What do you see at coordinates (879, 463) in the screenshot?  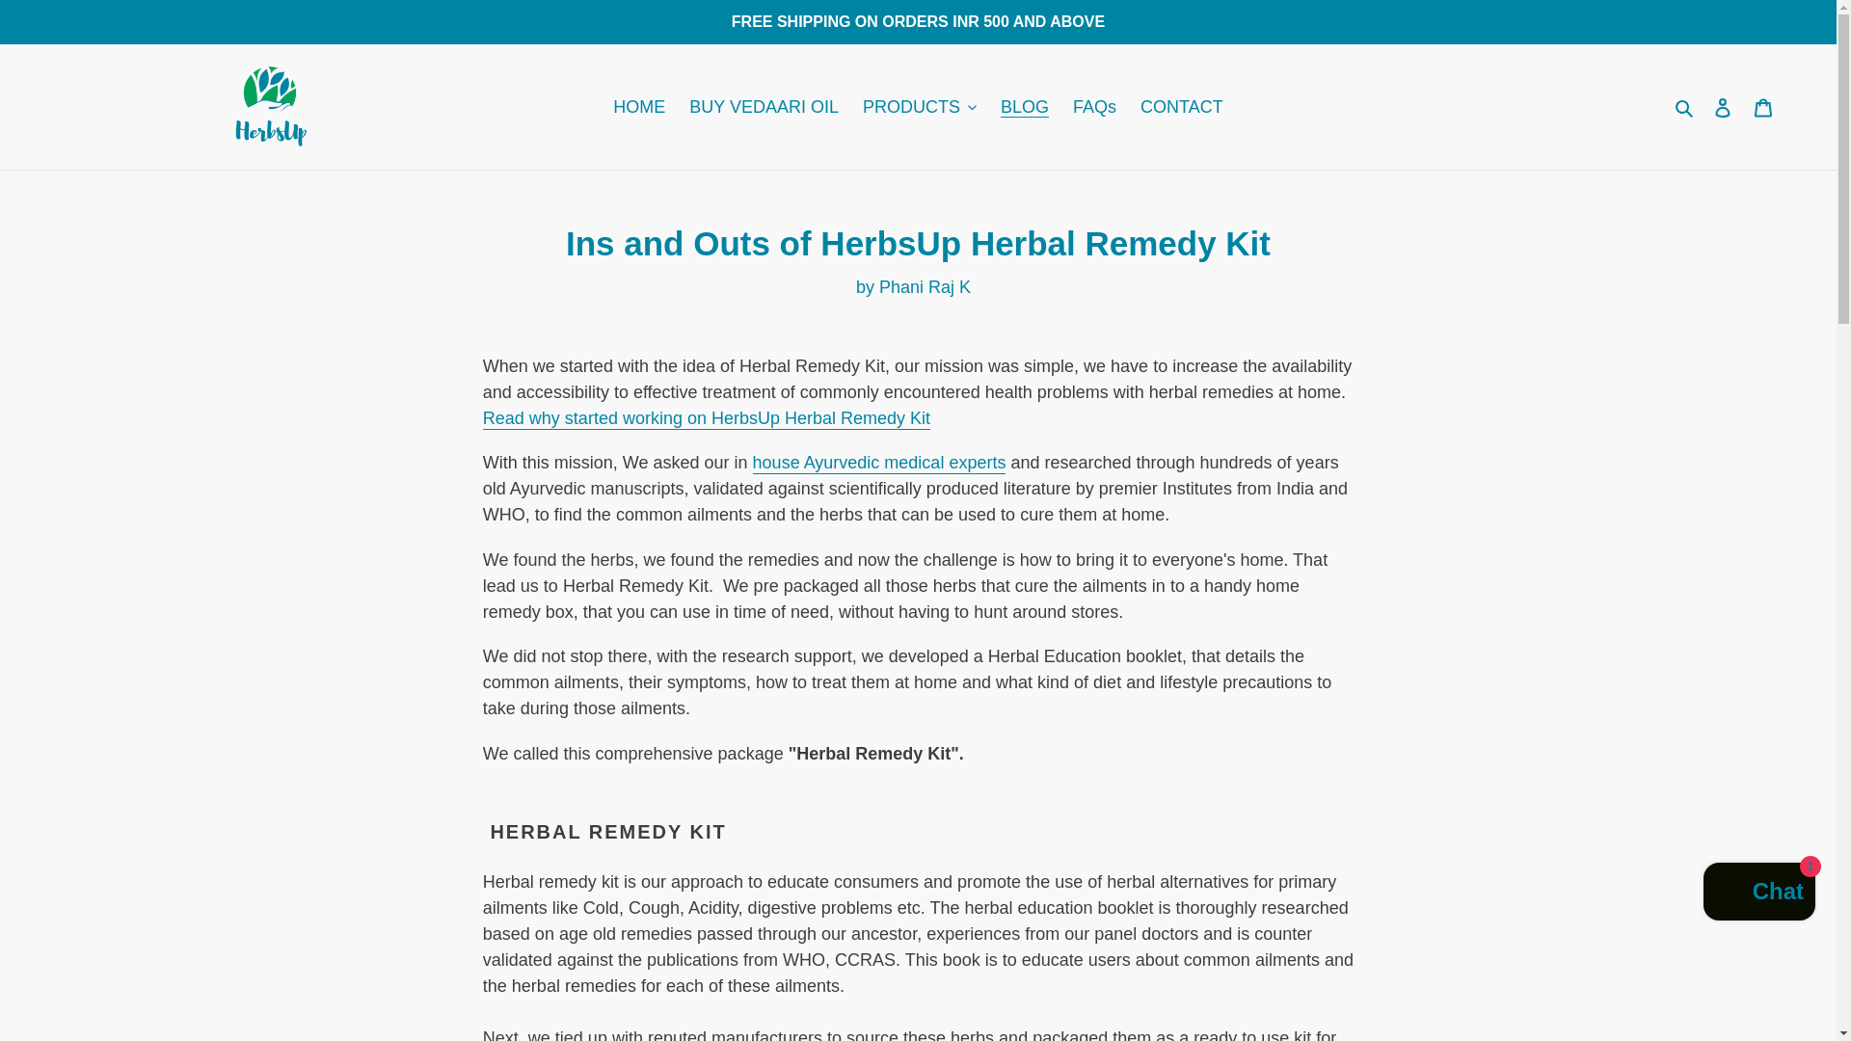 I see `Ayurvedic Experts at Ajjaram Wellness LLP` at bounding box center [879, 463].